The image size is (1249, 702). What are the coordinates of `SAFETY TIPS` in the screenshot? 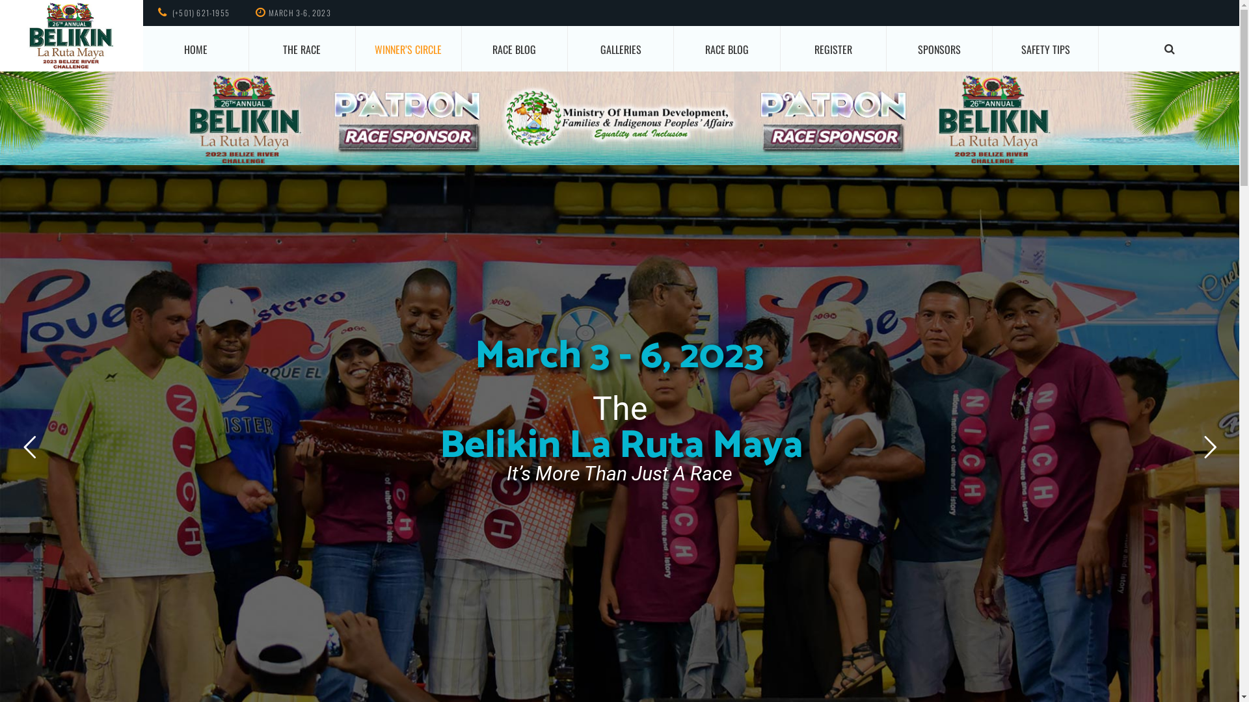 It's located at (1045, 49).